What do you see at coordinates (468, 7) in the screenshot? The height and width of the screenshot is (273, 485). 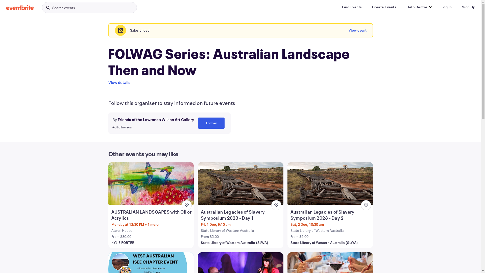 I see `Sign Up` at bounding box center [468, 7].